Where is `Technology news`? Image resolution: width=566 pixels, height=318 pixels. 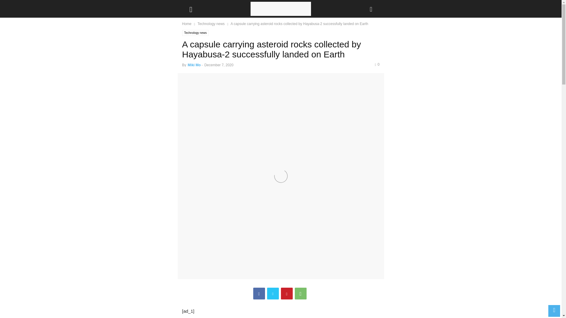
Technology news is located at coordinates (211, 24).